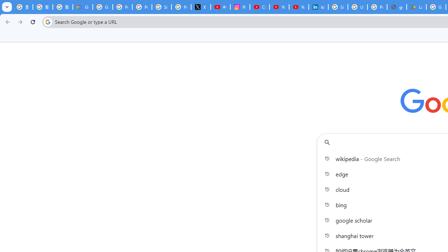 Image resolution: width=448 pixels, height=252 pixels. What do you see at coordinates (142, 7) in the screenshot?
I see `Privacy Help Center - Policies Help` at bounding box center [142, 7].